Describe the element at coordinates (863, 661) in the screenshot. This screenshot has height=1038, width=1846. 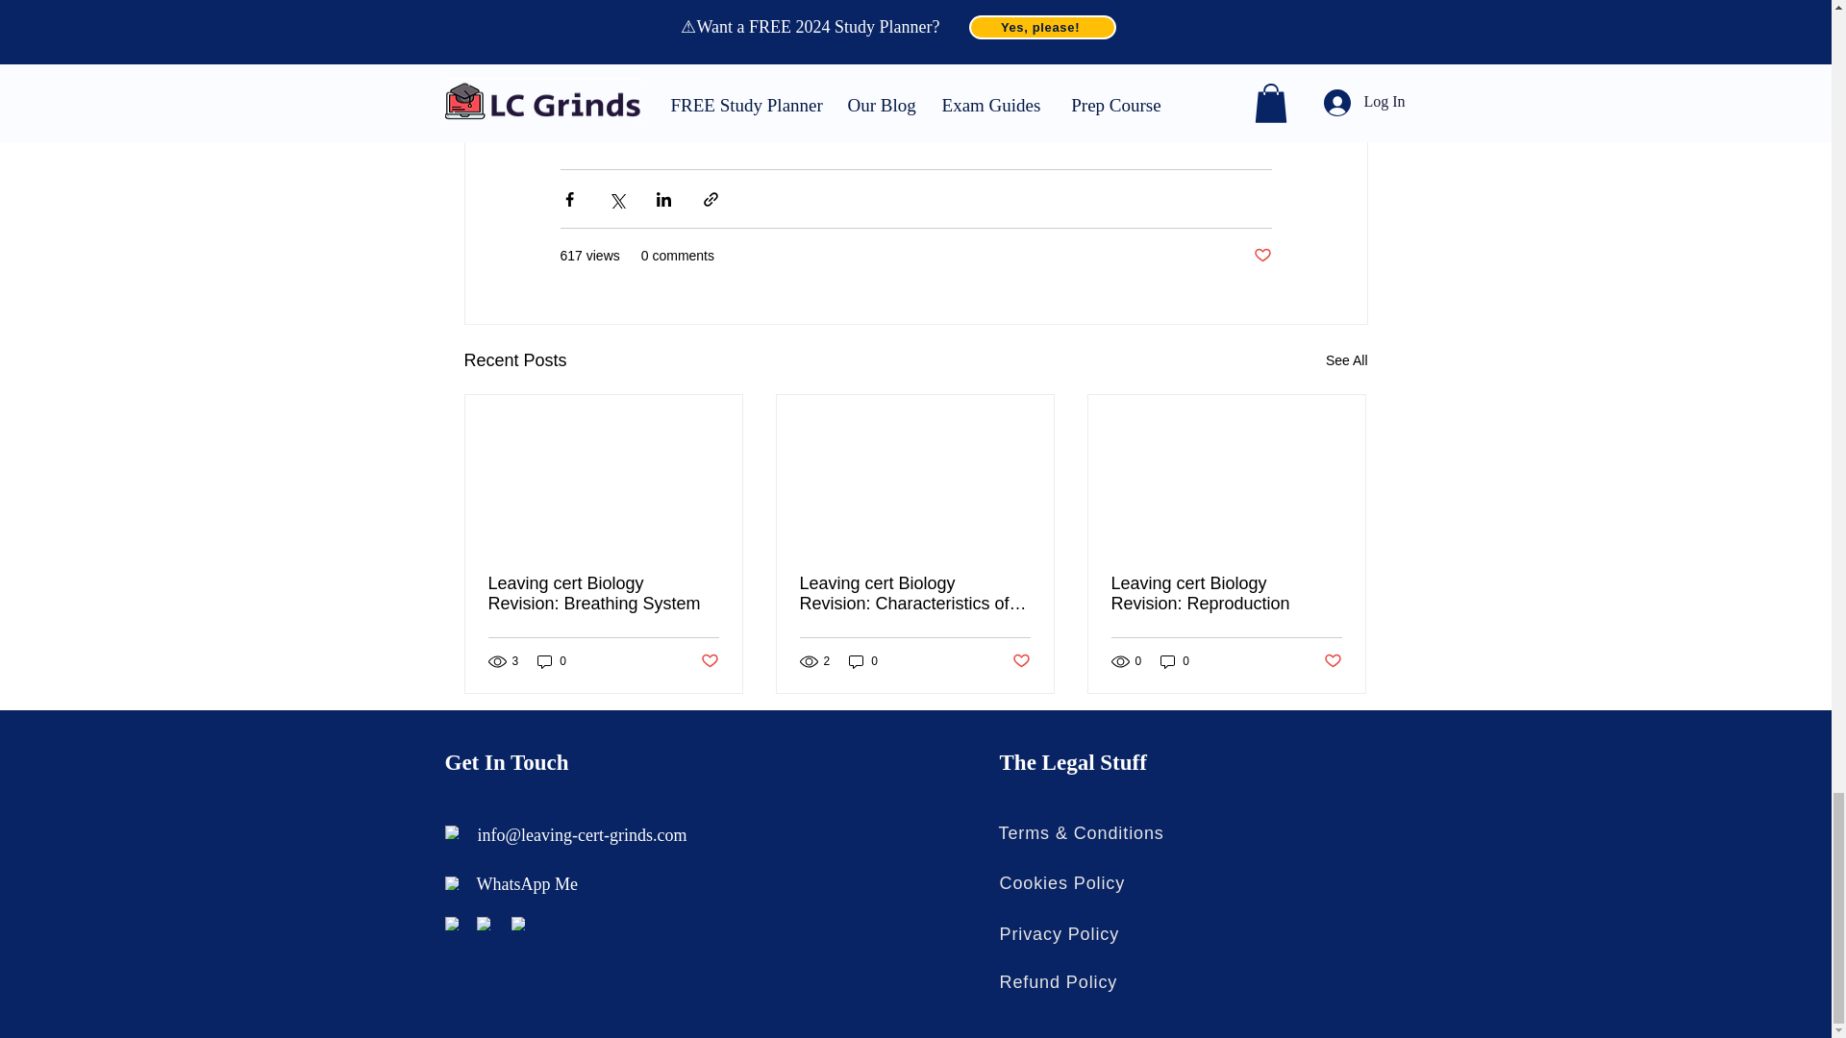
I see `0` at that location.